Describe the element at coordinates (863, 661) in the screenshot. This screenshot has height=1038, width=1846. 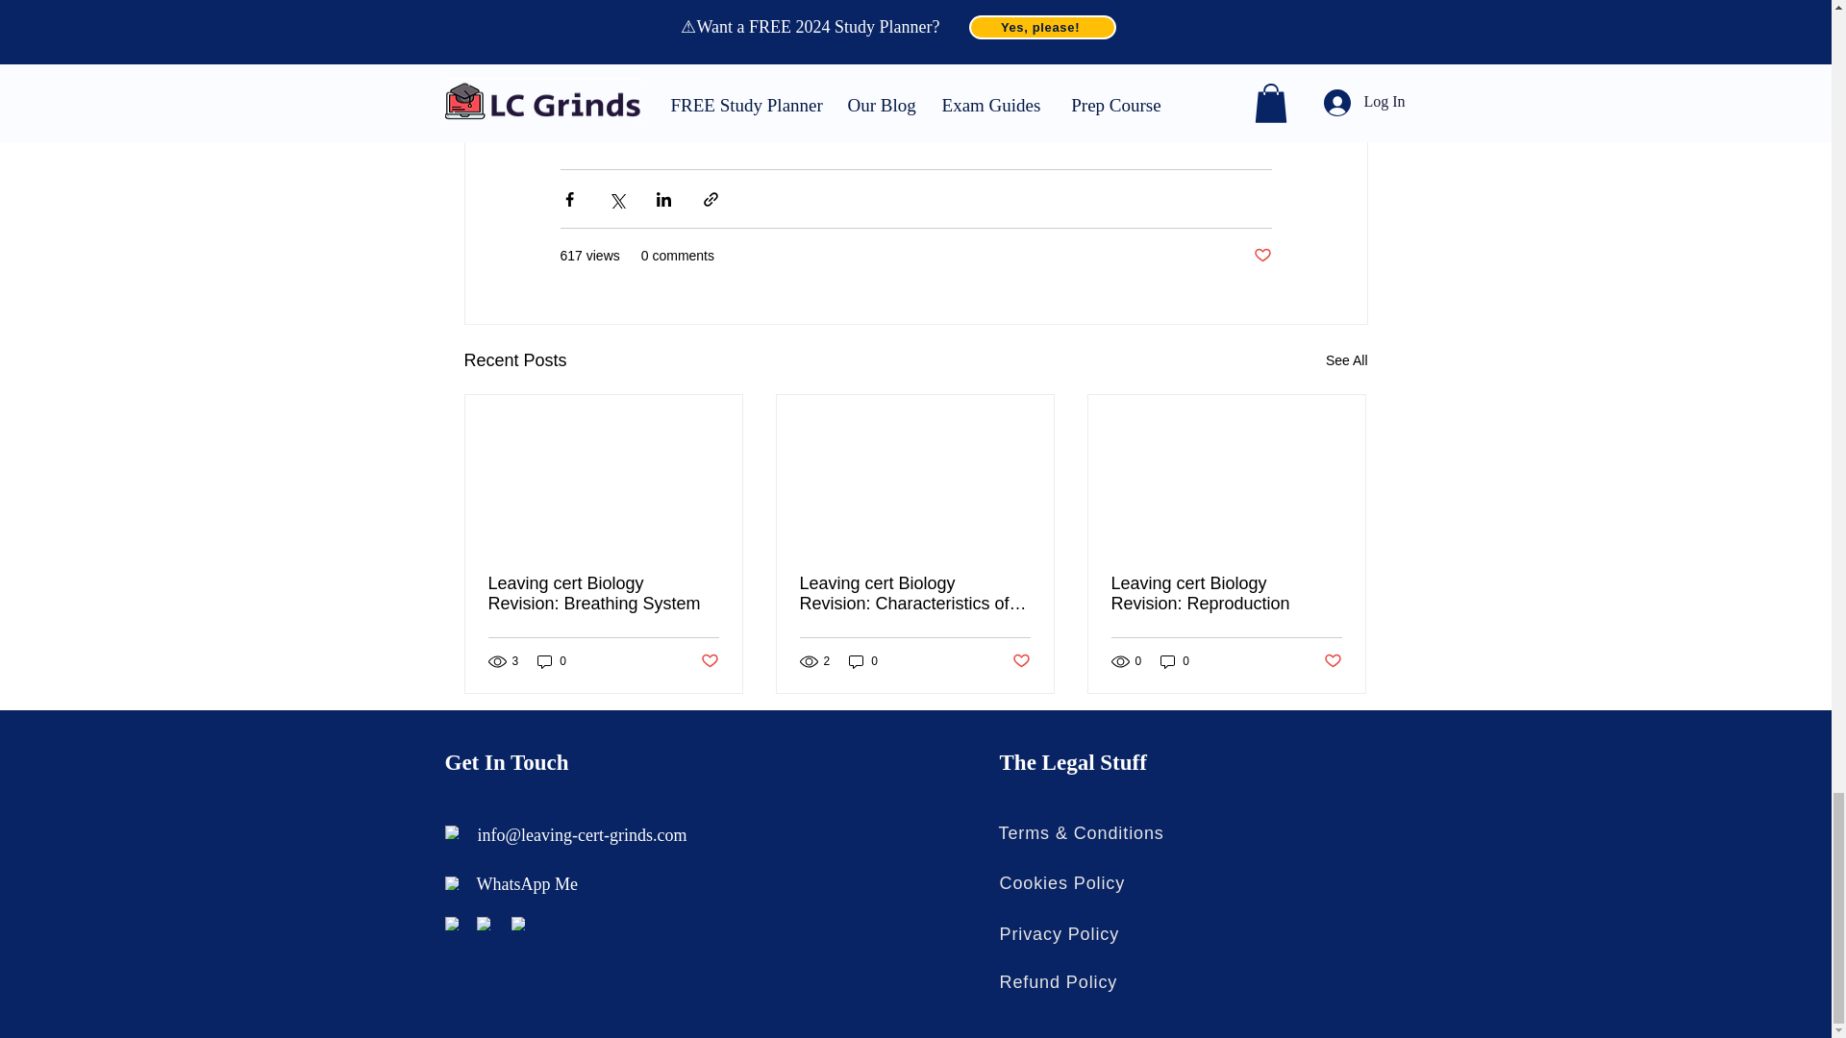
I see `0` at that location.